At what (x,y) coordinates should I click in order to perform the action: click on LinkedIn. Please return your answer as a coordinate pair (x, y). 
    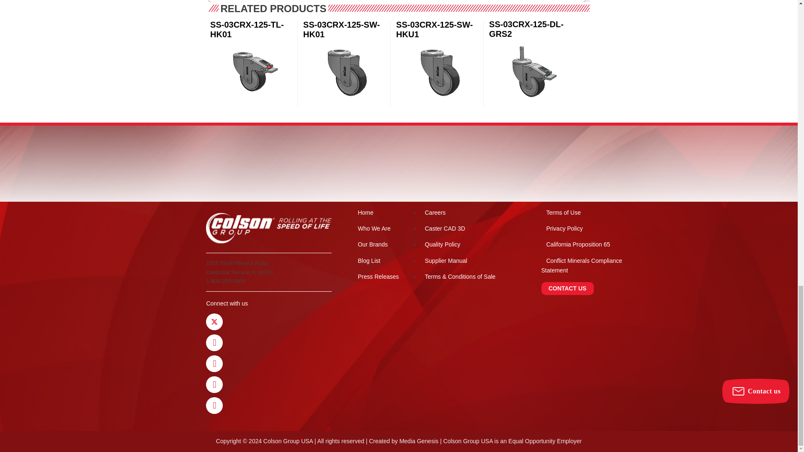
    Looking at the image, I should click on (214, 384).